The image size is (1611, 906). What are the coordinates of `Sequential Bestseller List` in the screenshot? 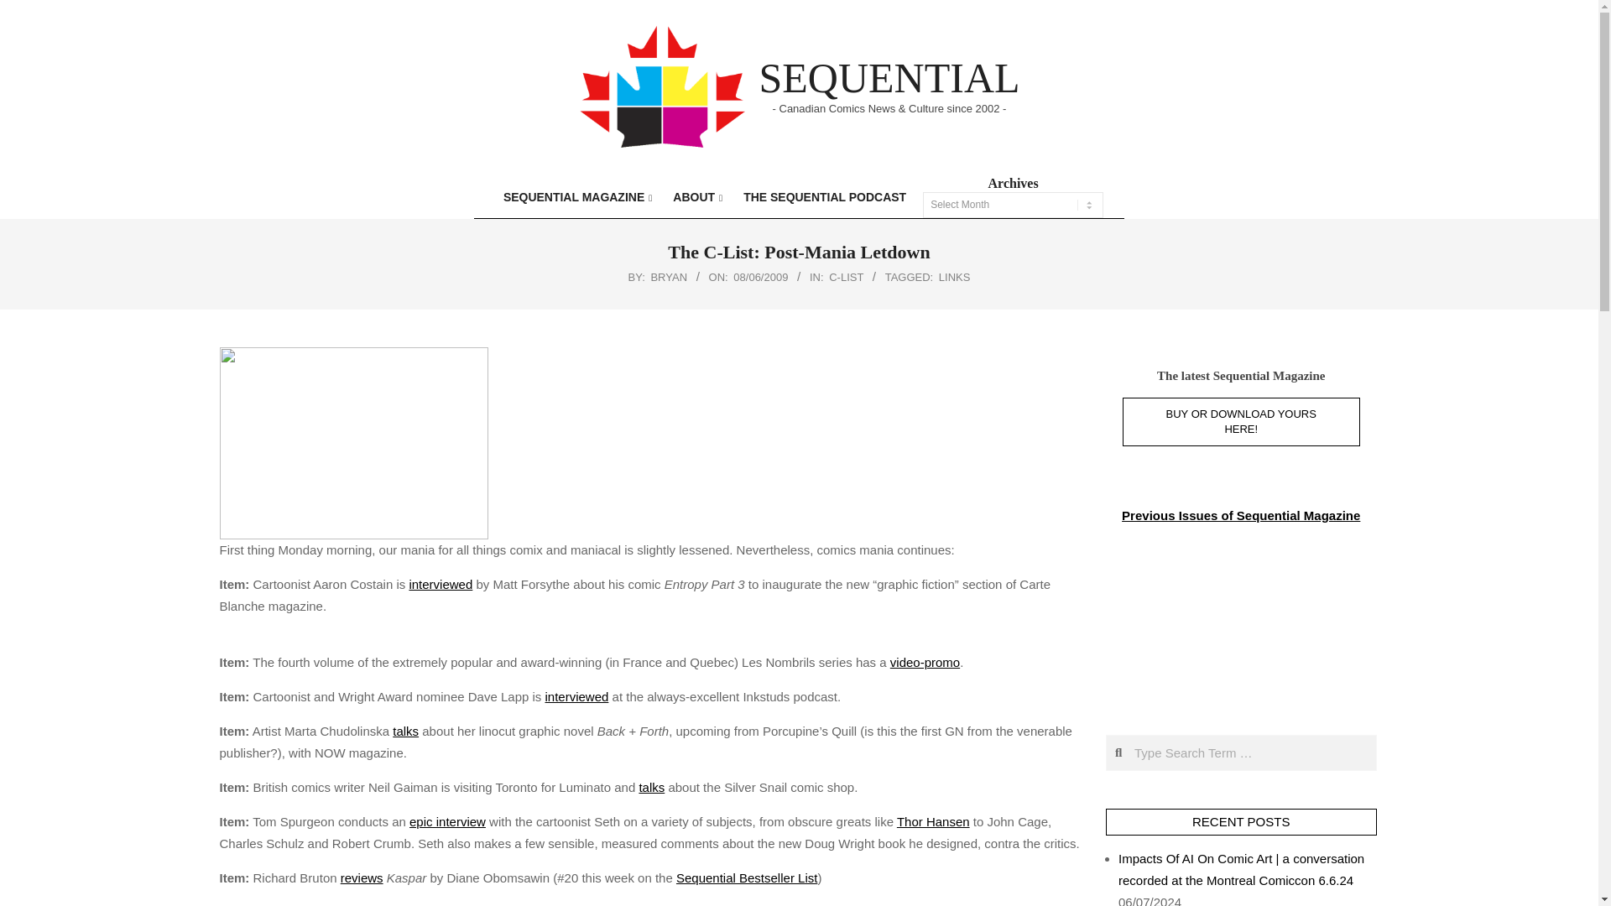 It's located at (747, 877).